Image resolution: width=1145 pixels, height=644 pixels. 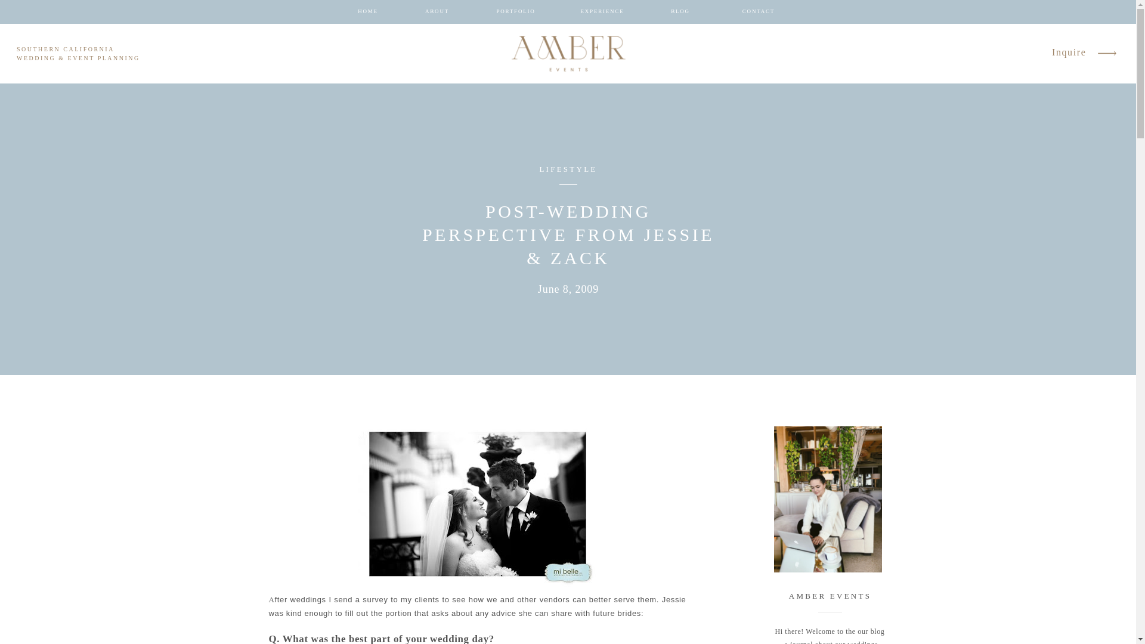 I want to click on LIFESTYLE, so click(x=568, y=169).